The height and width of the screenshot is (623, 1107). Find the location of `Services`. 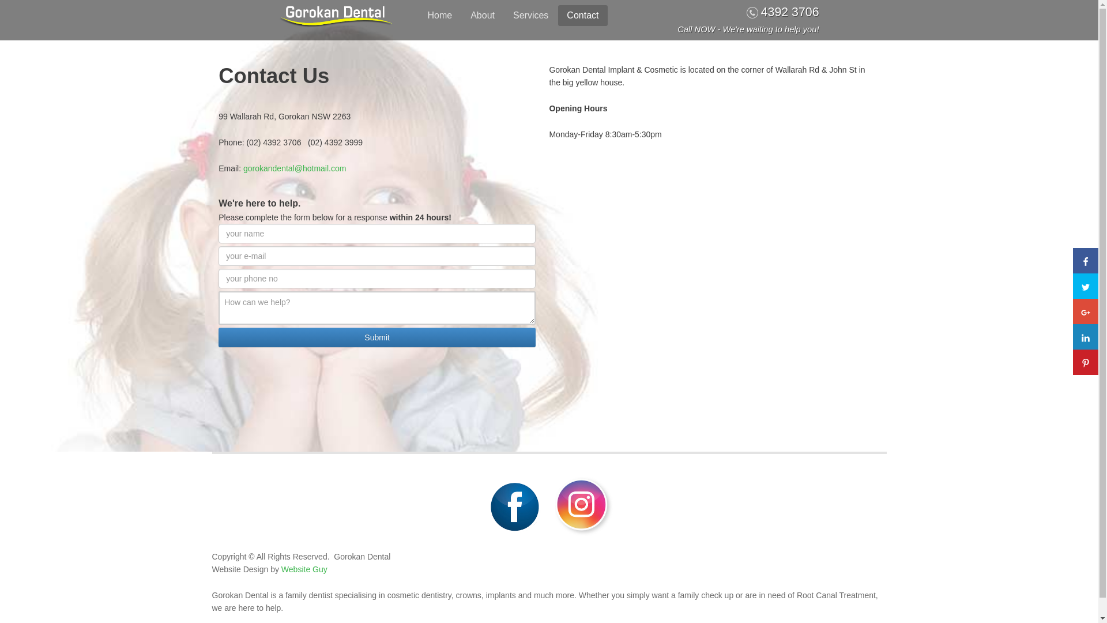

Services is located at coordinates (530, 16).